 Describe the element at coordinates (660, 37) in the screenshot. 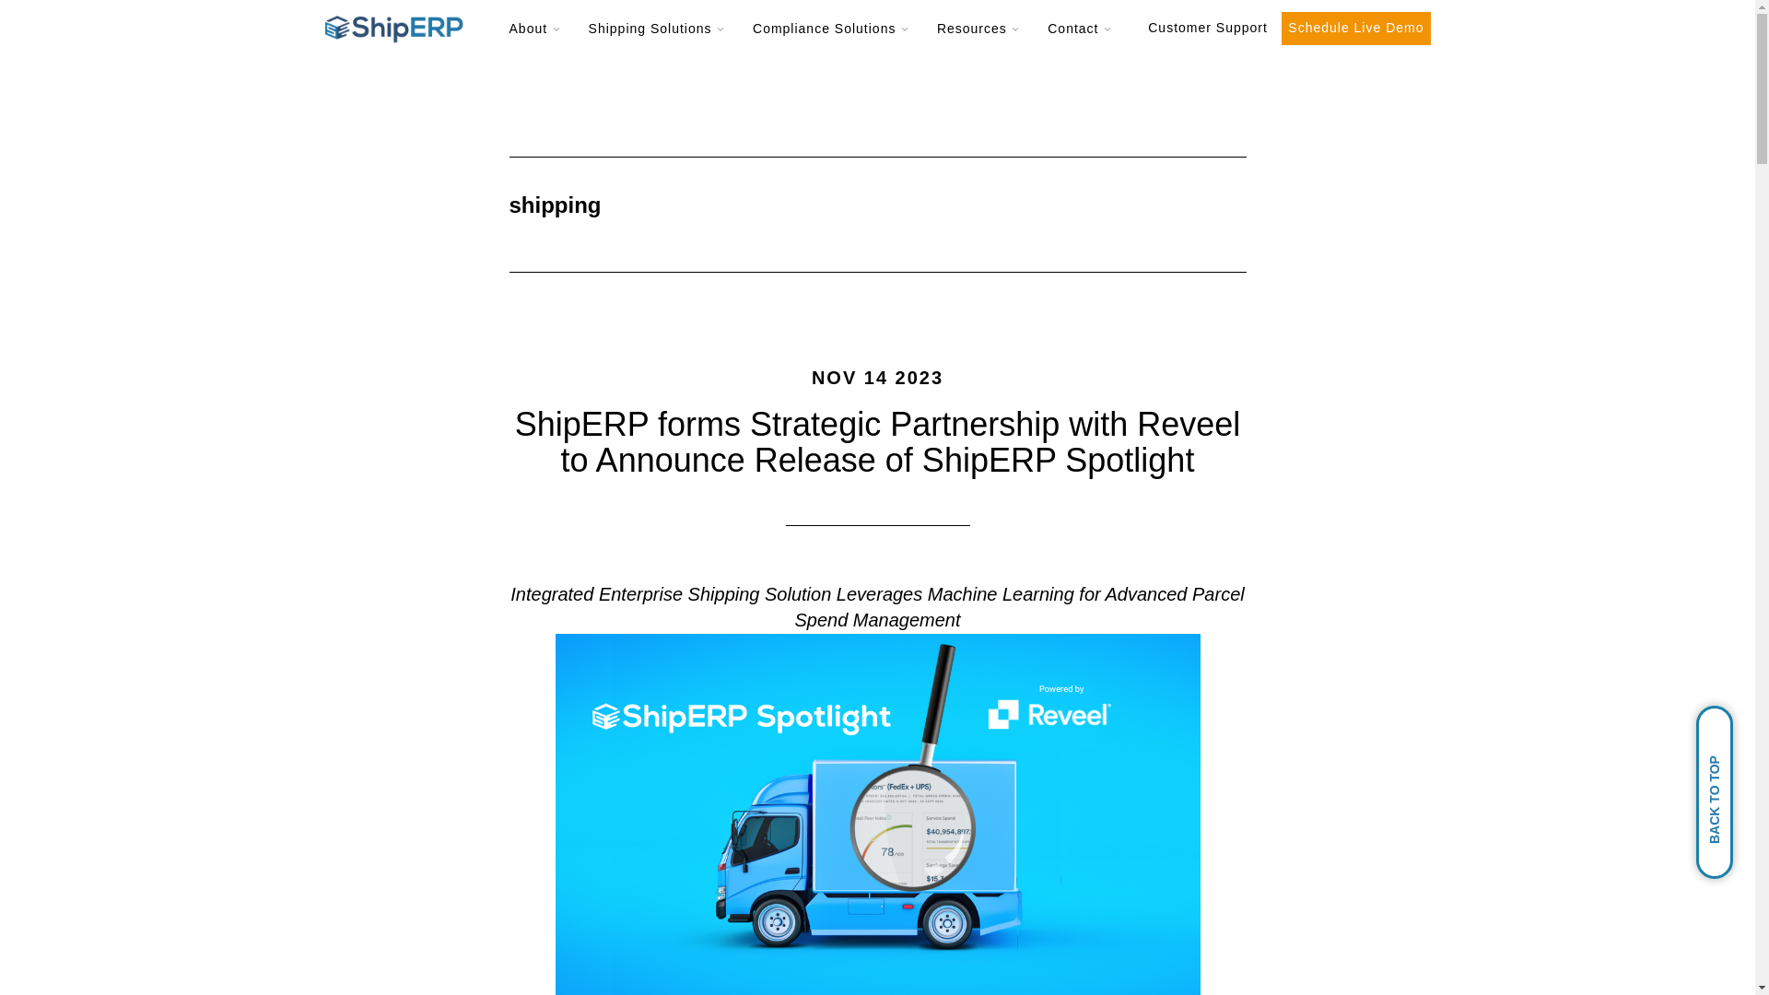

I see `Shipping Solutions` at that location.